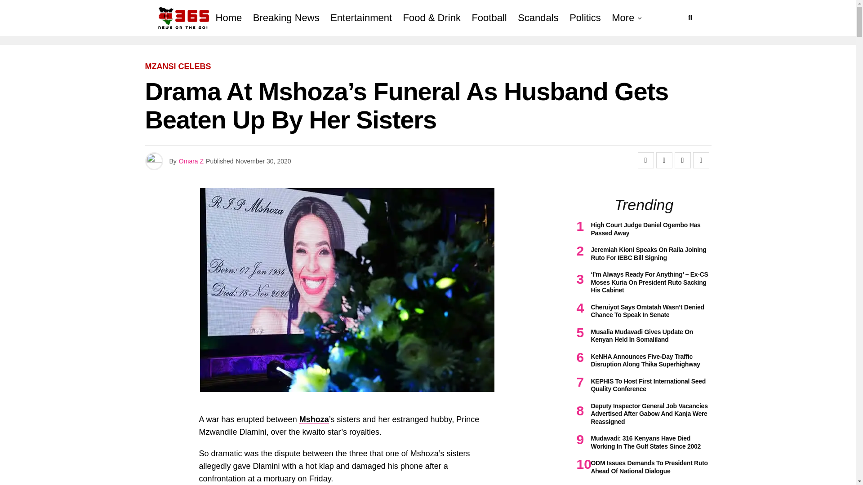 The image size is (863, 485). I want to click on Scandals, so click(538, 18).